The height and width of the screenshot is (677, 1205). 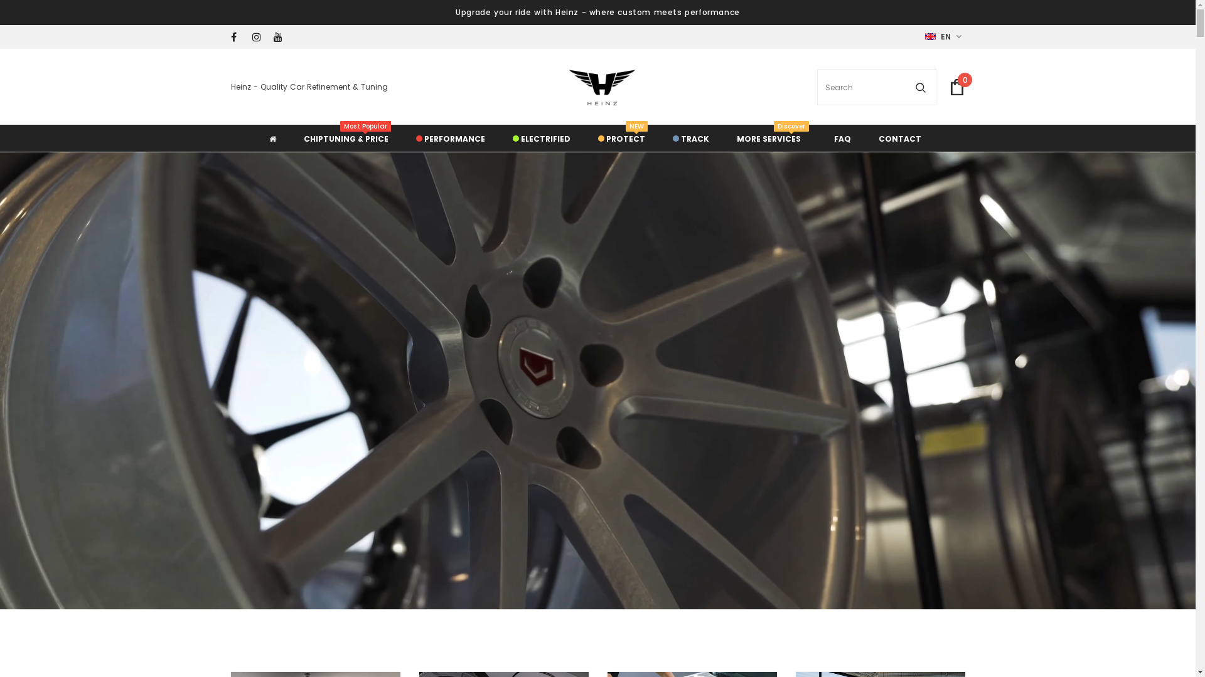 I want to click on TRACK, so click(x=691, y=138).